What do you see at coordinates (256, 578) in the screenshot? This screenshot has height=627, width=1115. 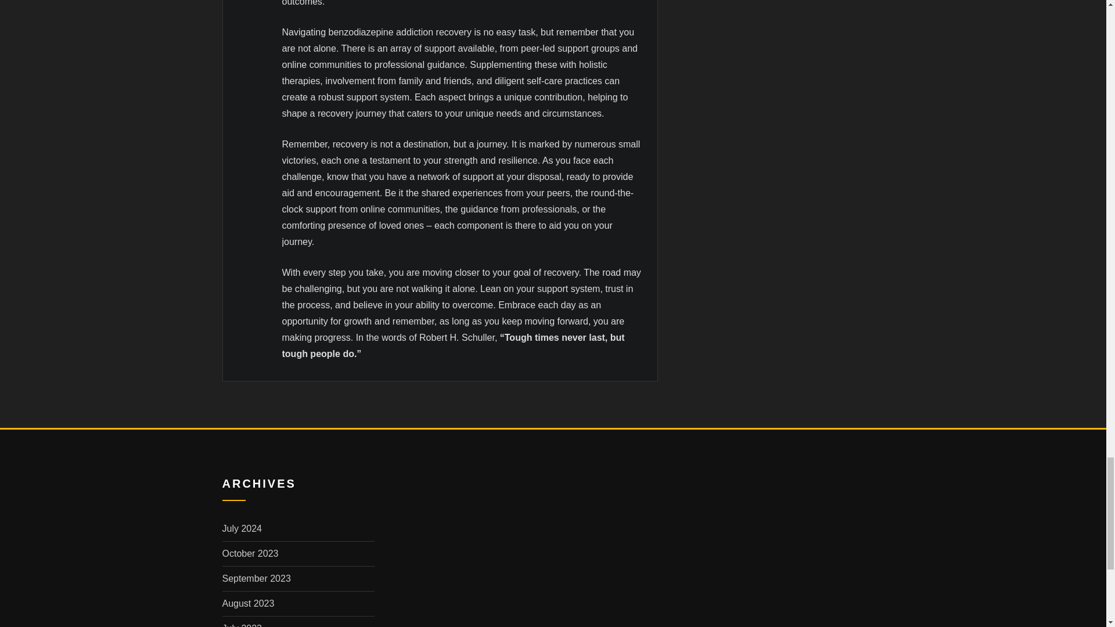 I see `September 2023` at bounding box center [256, 578].